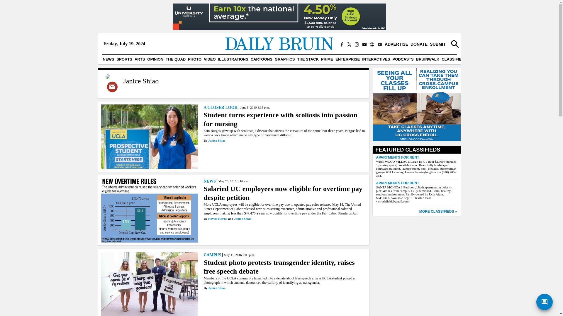  What do you see at coordinates (308, 59) in the screenshot?
I see `THE STACK` at bounding box center [308, 59].